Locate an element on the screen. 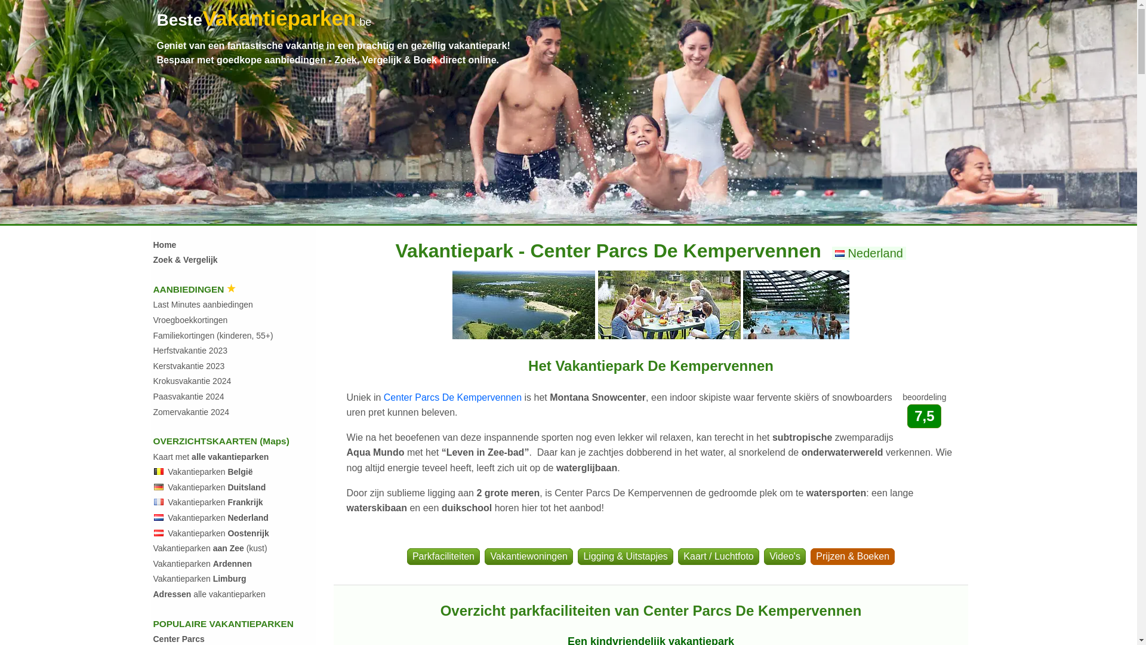 The image size is (1146, 645). Vakantieparken Limburg is located at coordinates (199, 579).